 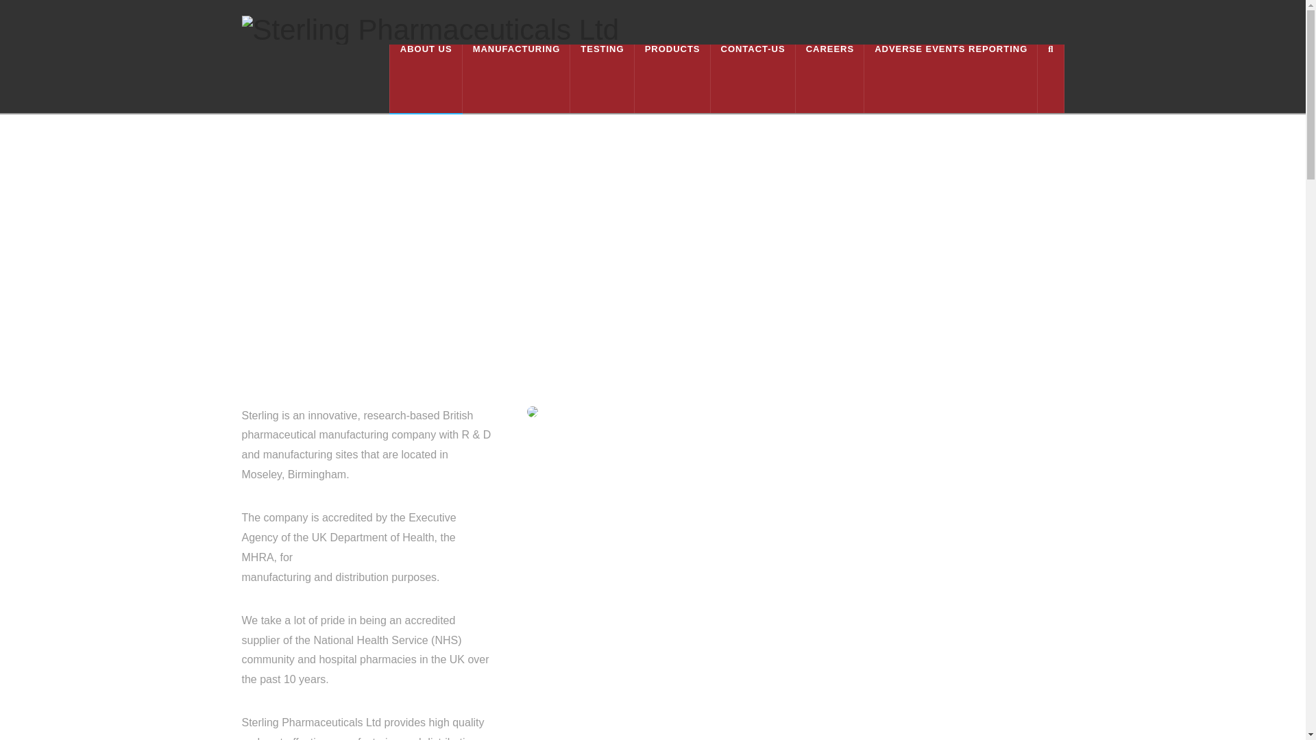 I want to click on ABOUT US, so click(x=426, y=78).